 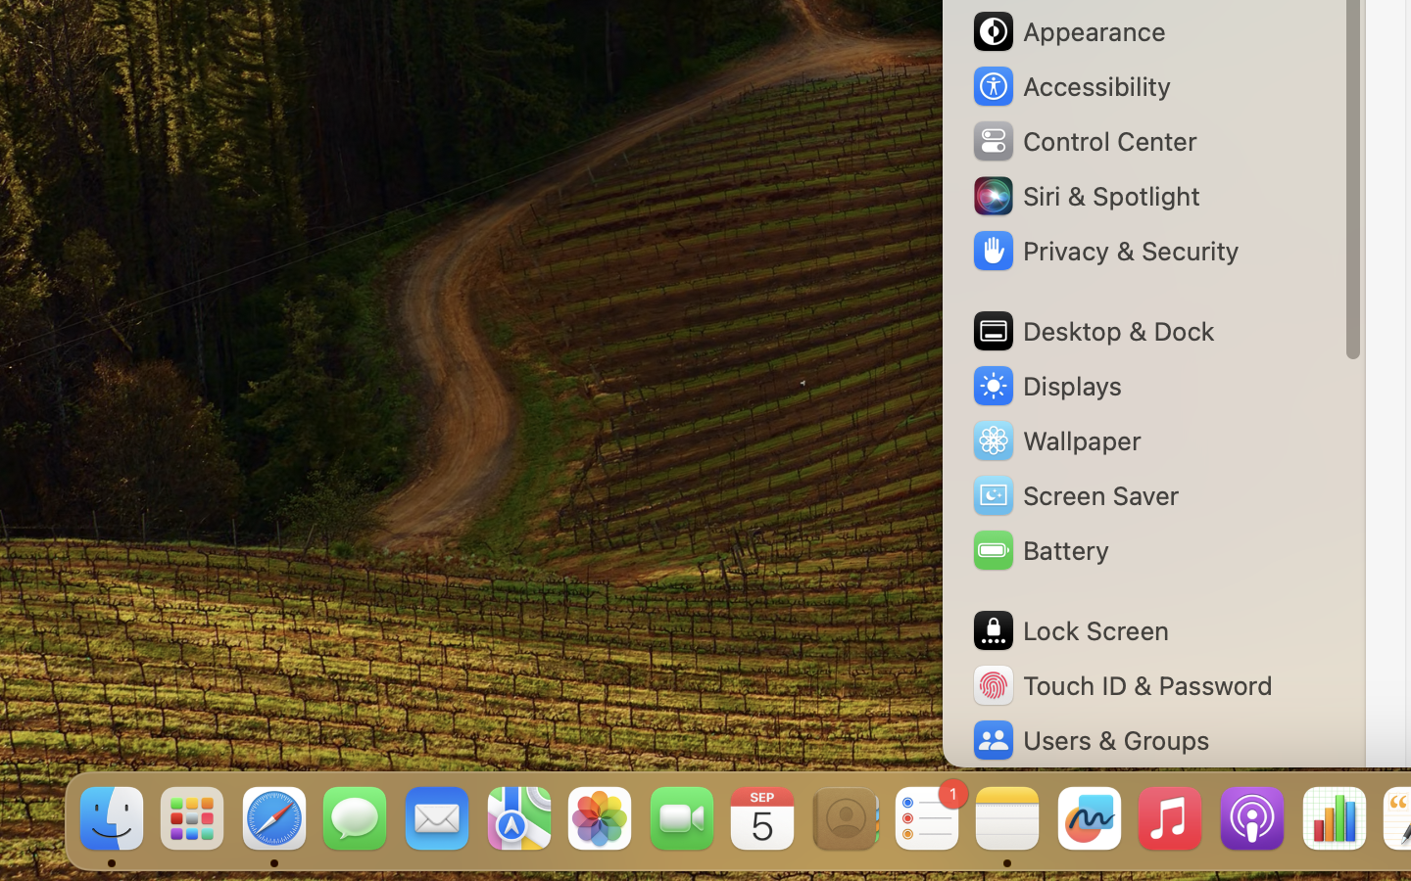 What do you see at coordinates (1104, 251) in the screenshot?
I see `Privacy & Security` at bounding box center [1104, 251].